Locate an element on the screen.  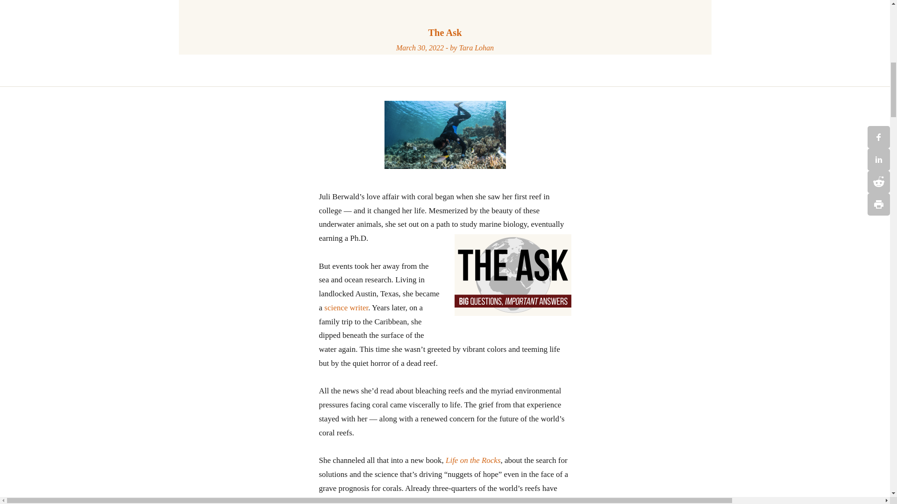
The Ask is located at coordinates (445, 33).